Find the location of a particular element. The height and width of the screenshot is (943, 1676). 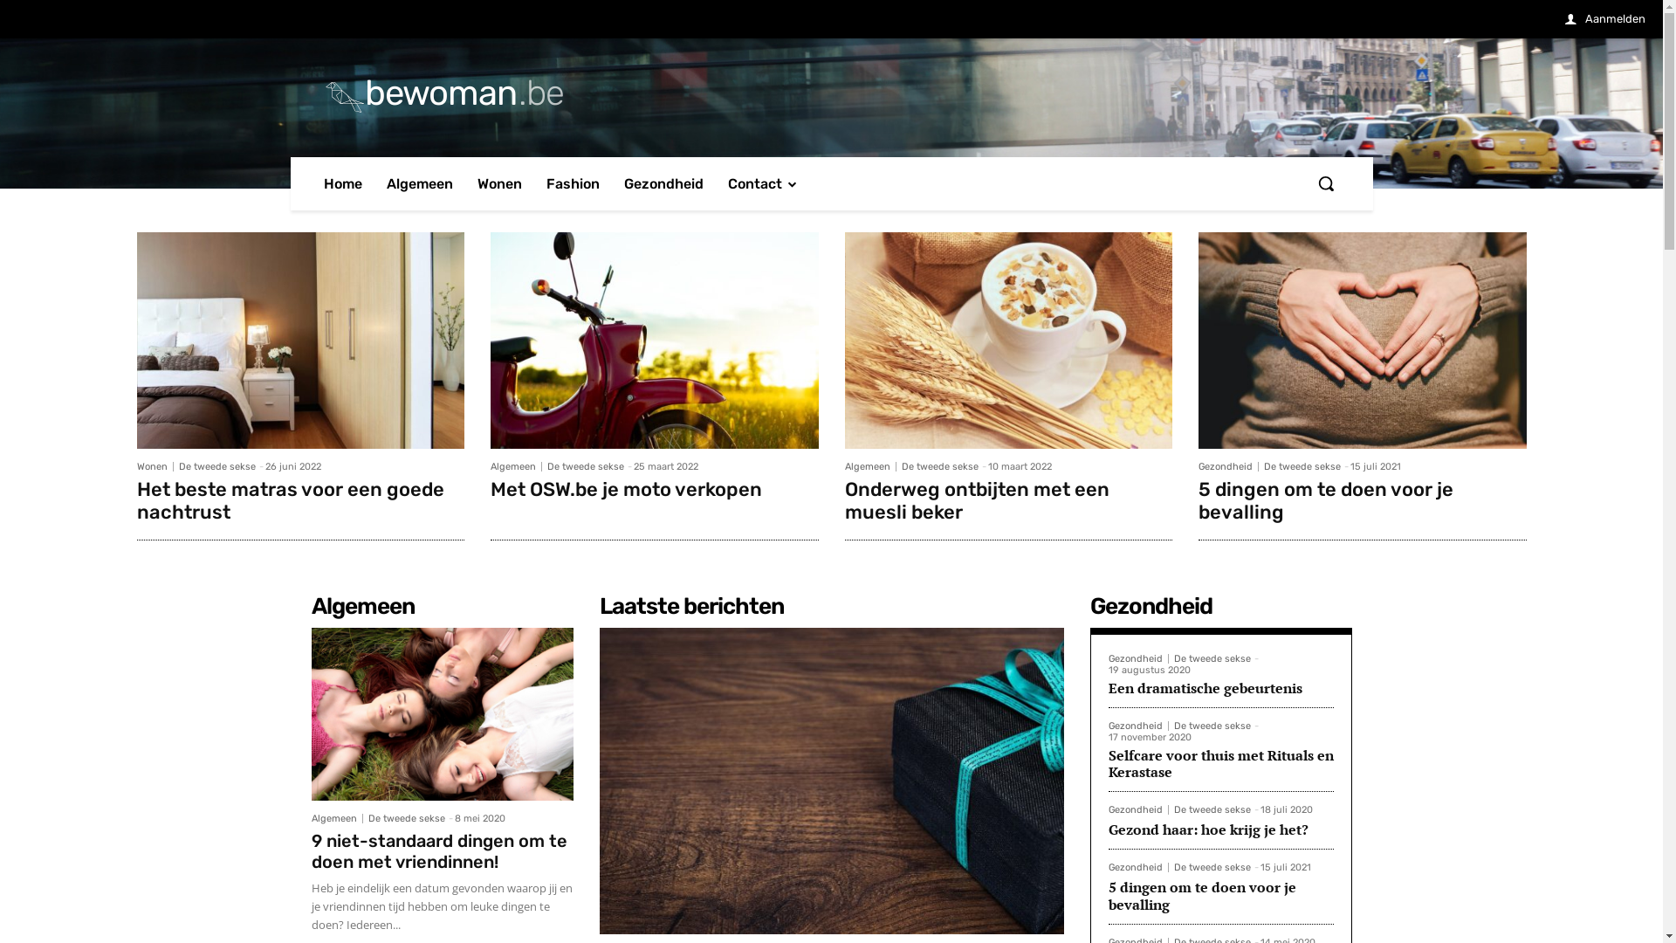

Gezond haar: hoe krijg je het? is located at coordinates (1208, 829).